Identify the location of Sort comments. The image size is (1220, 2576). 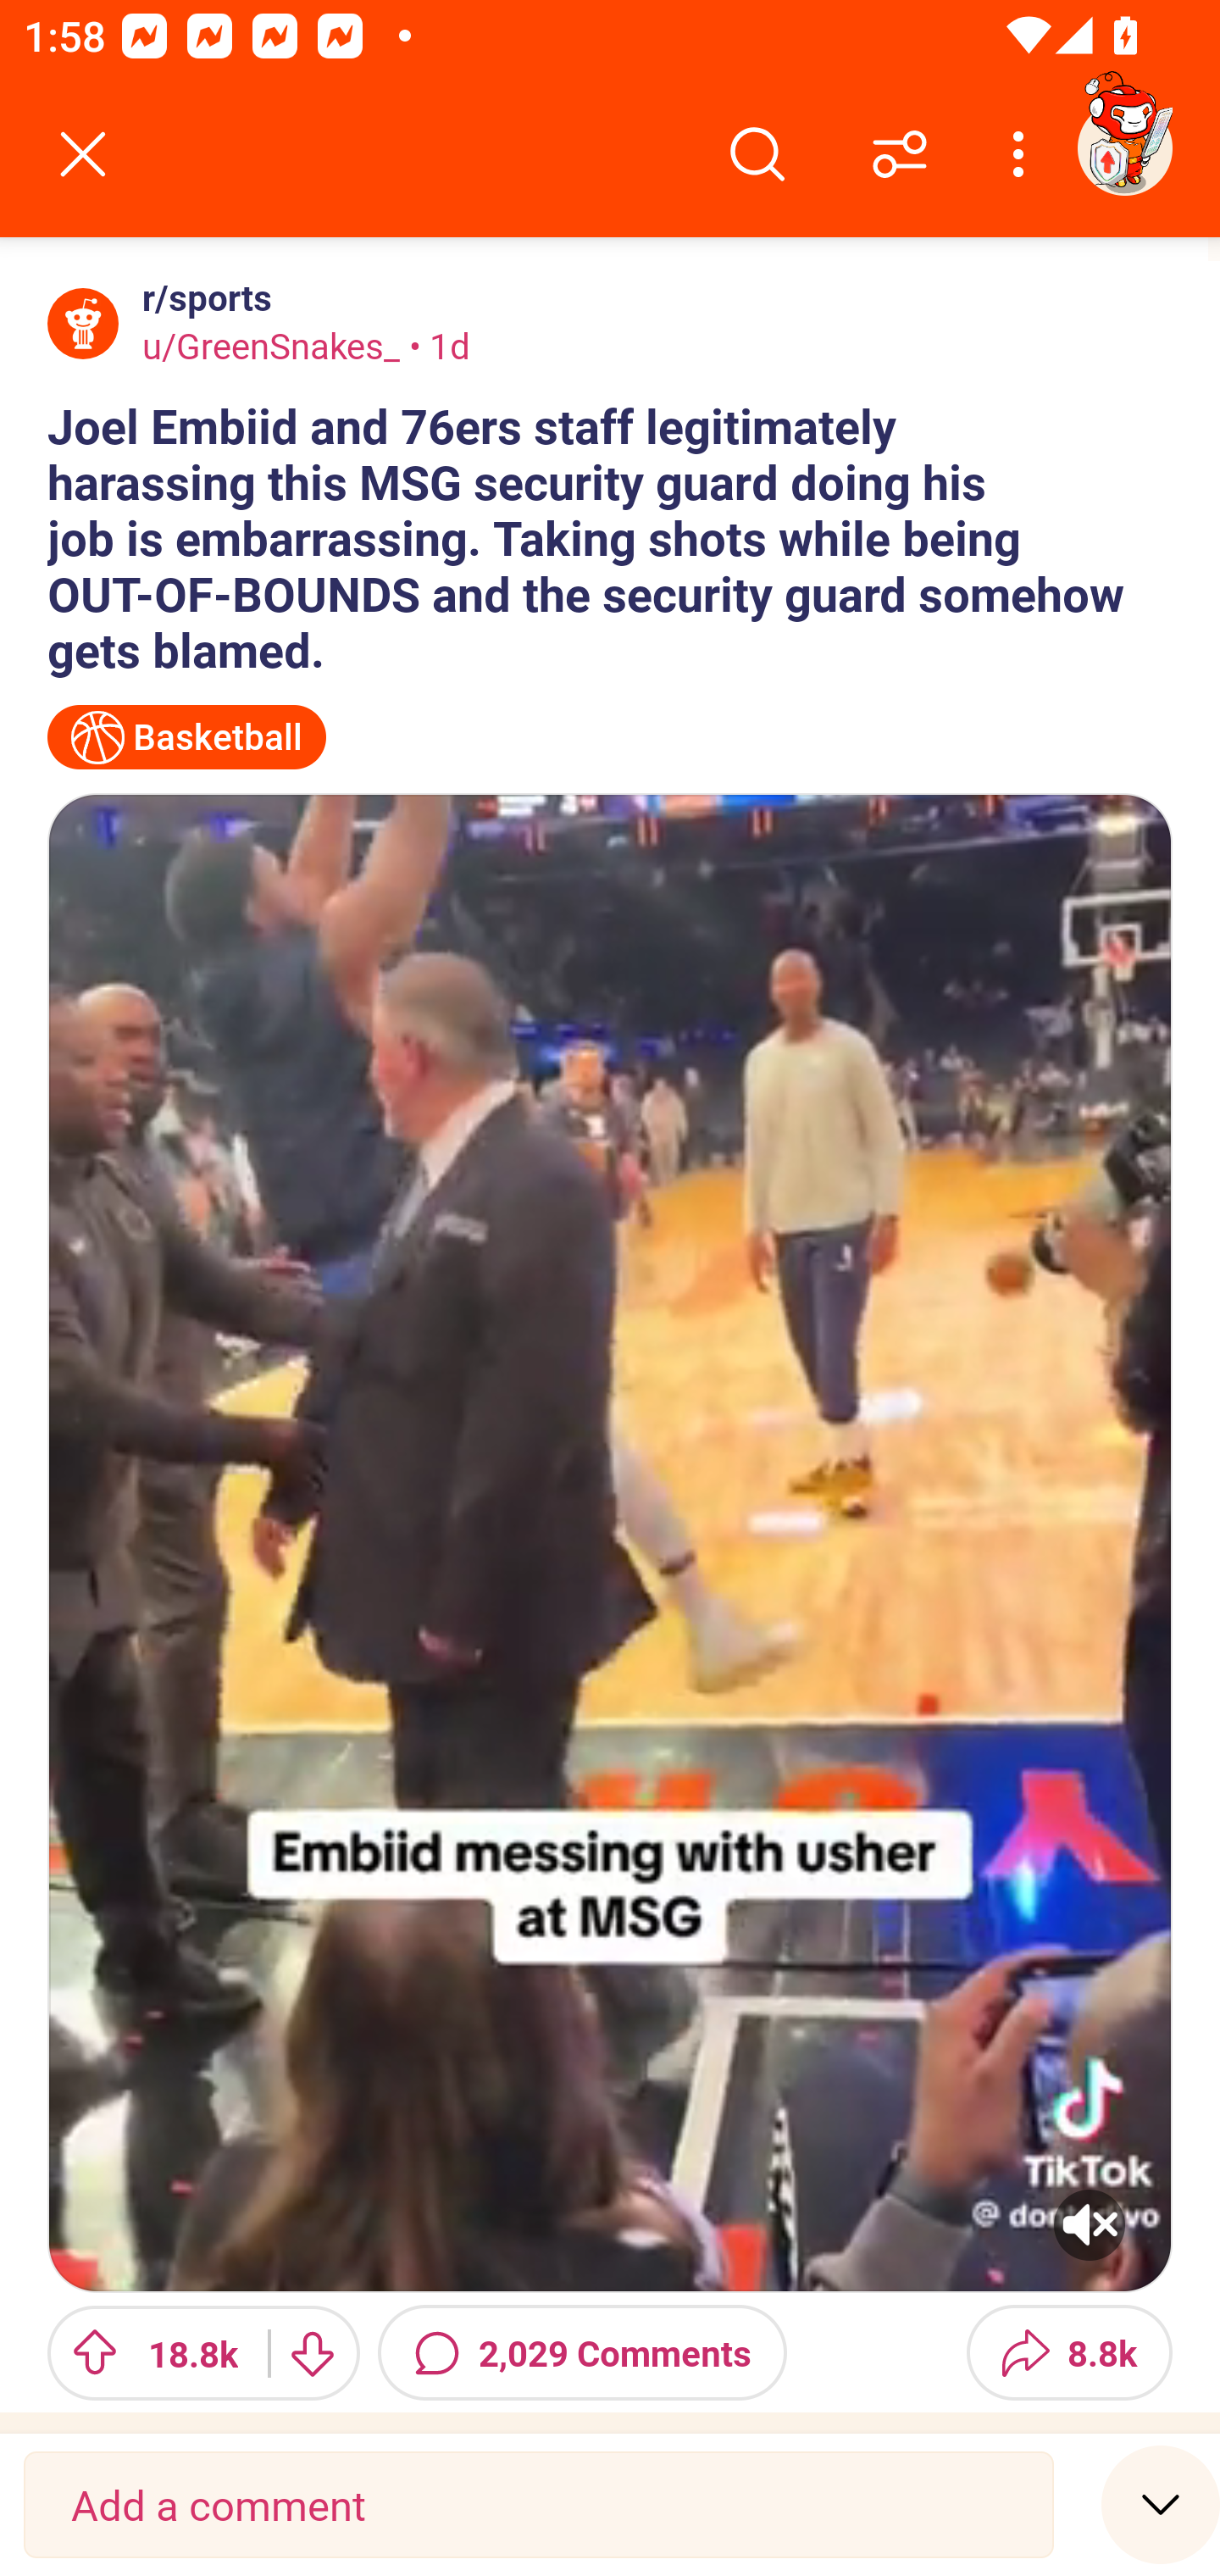
(900, 154).